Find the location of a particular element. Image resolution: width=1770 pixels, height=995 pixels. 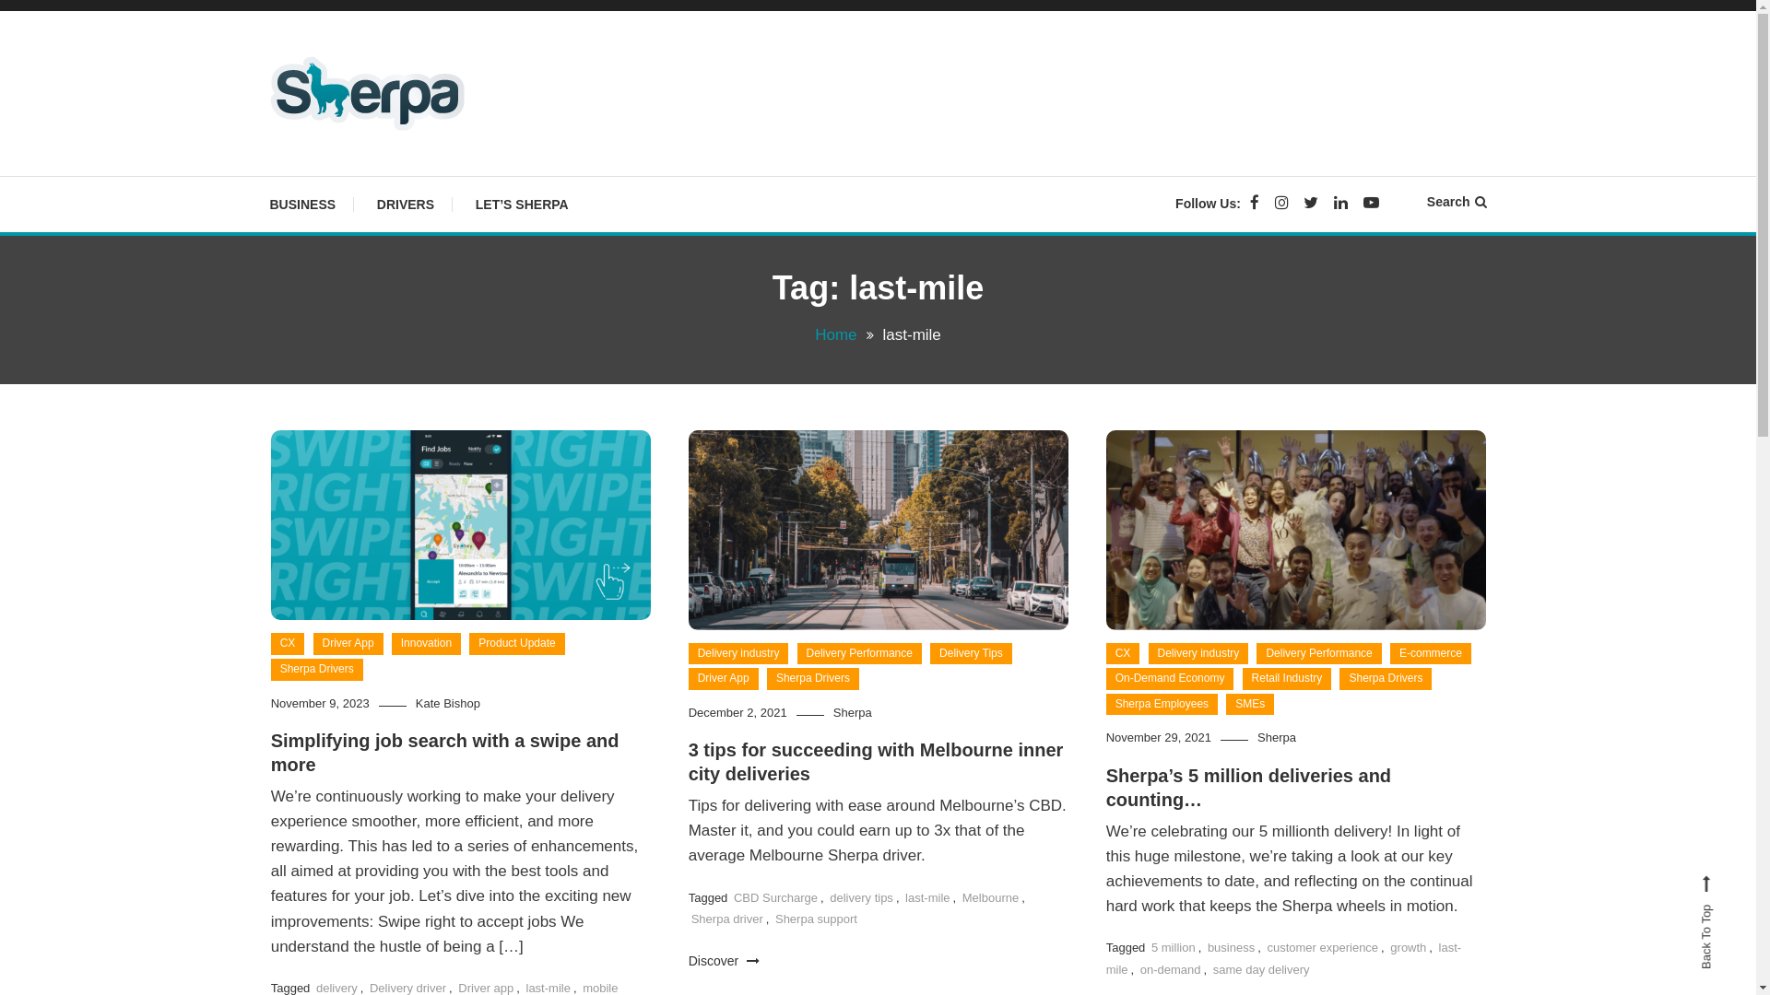

Kate Bishop is located at coordinates (448, 704).